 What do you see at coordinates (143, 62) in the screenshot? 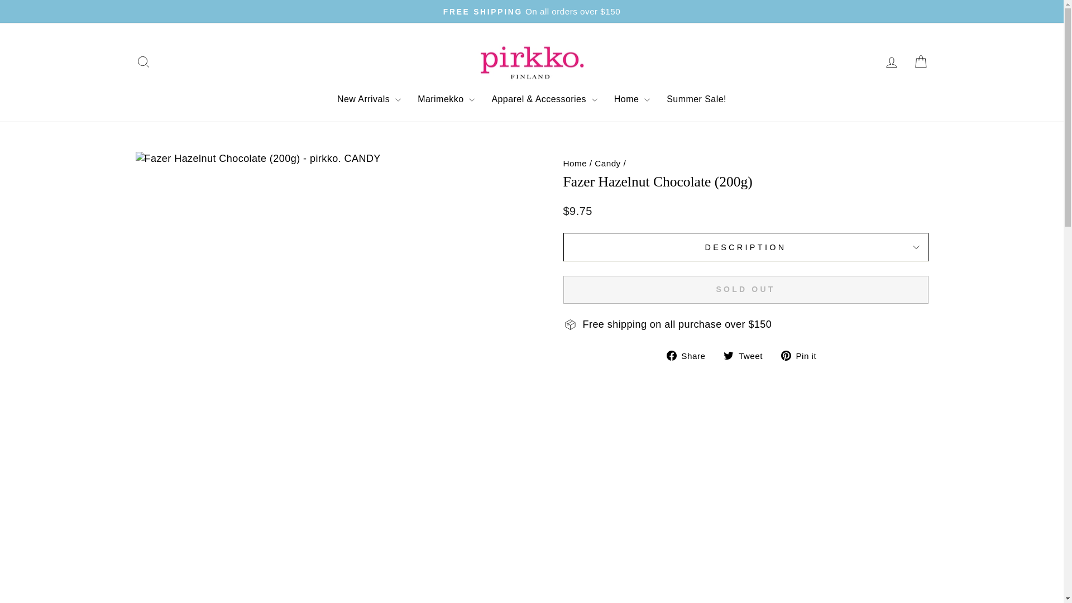
I see `icon-search` at bounding box center [143, 62].